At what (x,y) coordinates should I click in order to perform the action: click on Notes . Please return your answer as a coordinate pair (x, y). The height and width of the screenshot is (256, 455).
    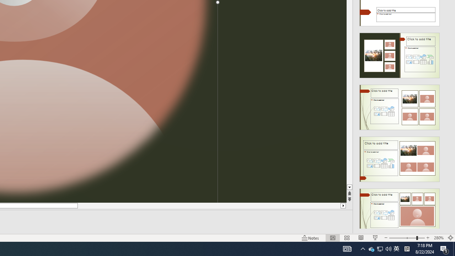
    Looking at the image, I should click on (311, 238).